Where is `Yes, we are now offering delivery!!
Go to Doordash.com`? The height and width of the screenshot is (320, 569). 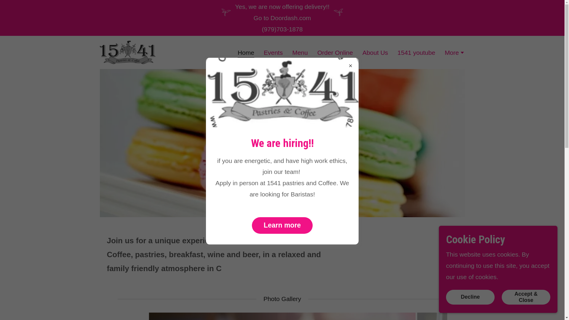
Yes, we are now offering delivery!!
Go to Doordash.com is located at coordinates (282, 12).